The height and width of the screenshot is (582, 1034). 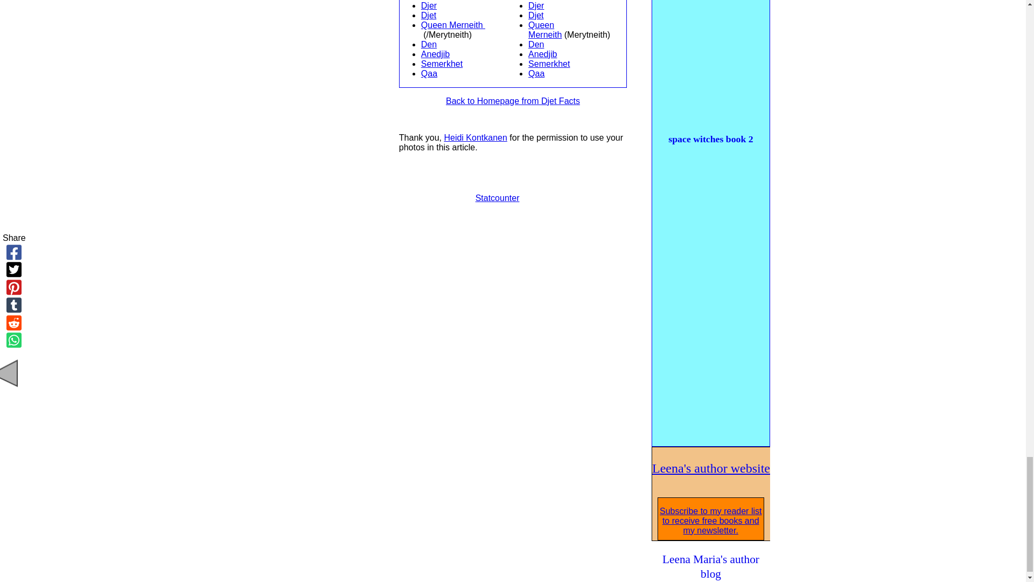 What do you see at coordinates (429, 44) in the screenshot?
I see `Den` at bounding box center [429, 44].